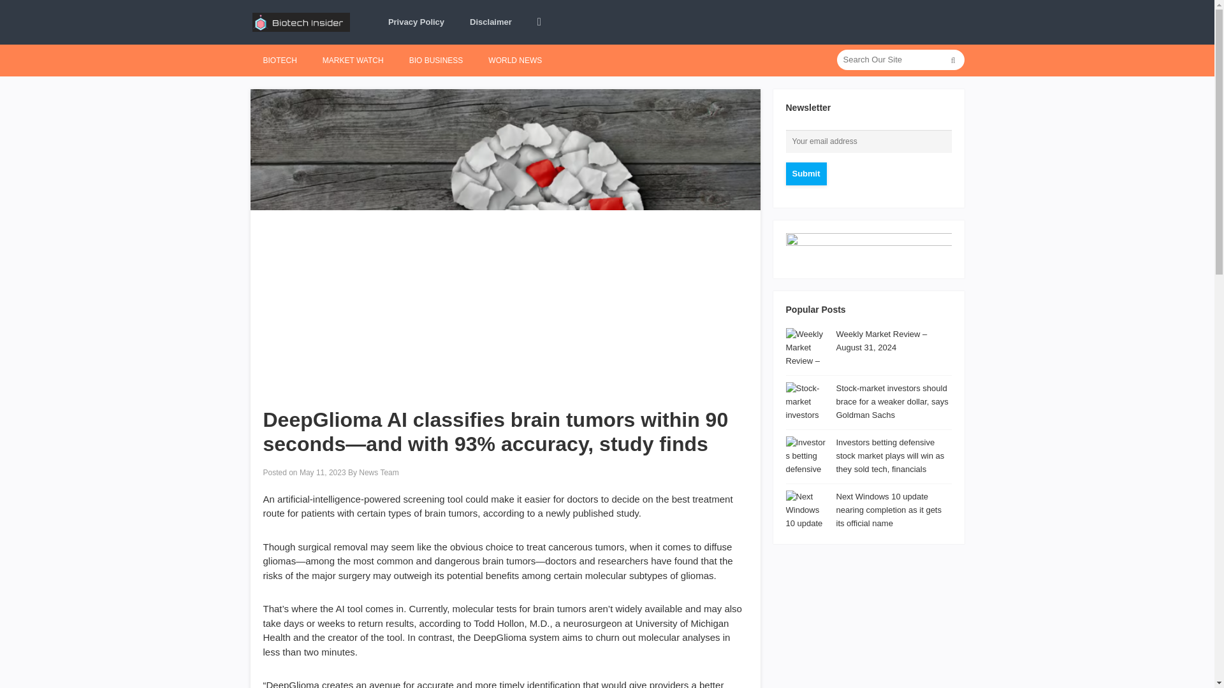 The height and width of the screenshot is (688, 1224). I want to click on Disclaimer, so click(491, 22).